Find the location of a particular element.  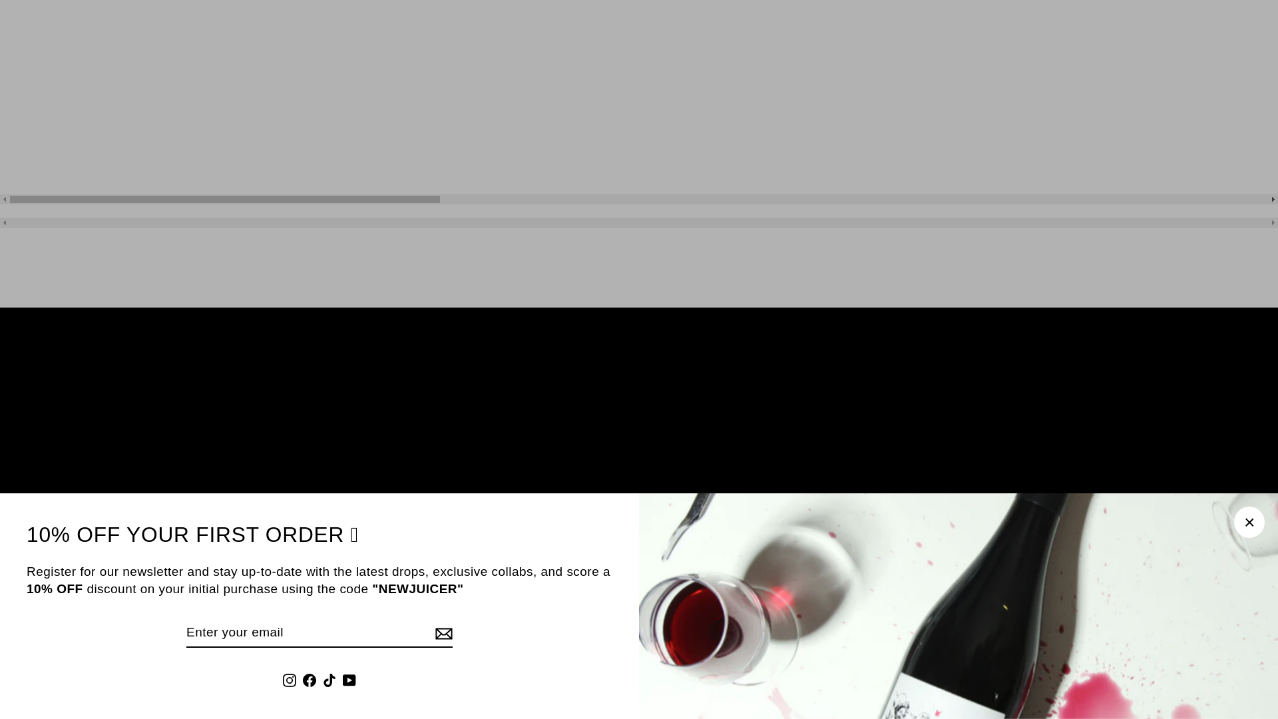

Apple Pay is located at coordinates (531, 683).